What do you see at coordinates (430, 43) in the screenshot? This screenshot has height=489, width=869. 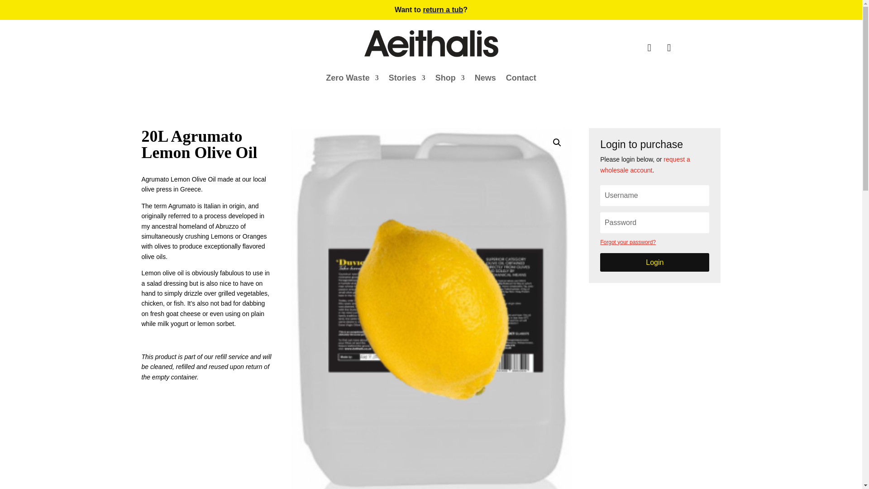 I see `aeithalis-text-logo-trans` at bounding box center [430, 43].